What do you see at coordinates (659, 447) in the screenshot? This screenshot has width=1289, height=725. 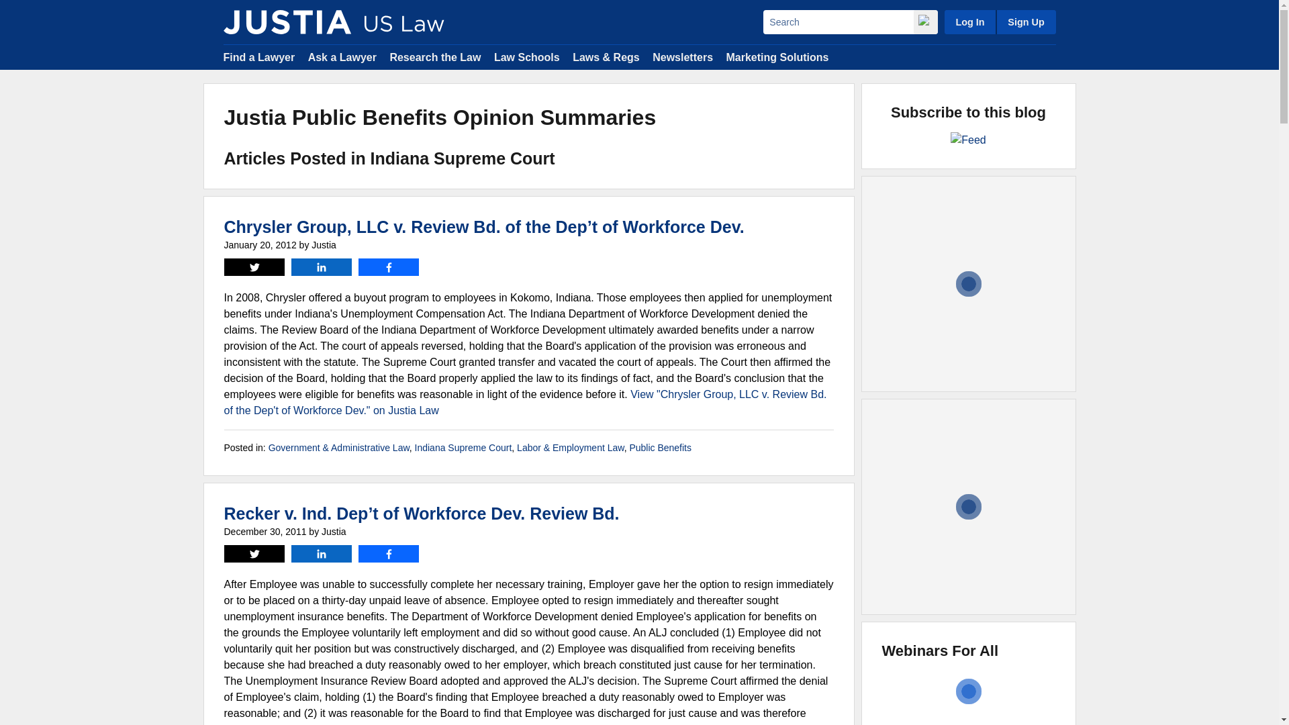 I see `Public Benefits` at bounding box center [659, 447].